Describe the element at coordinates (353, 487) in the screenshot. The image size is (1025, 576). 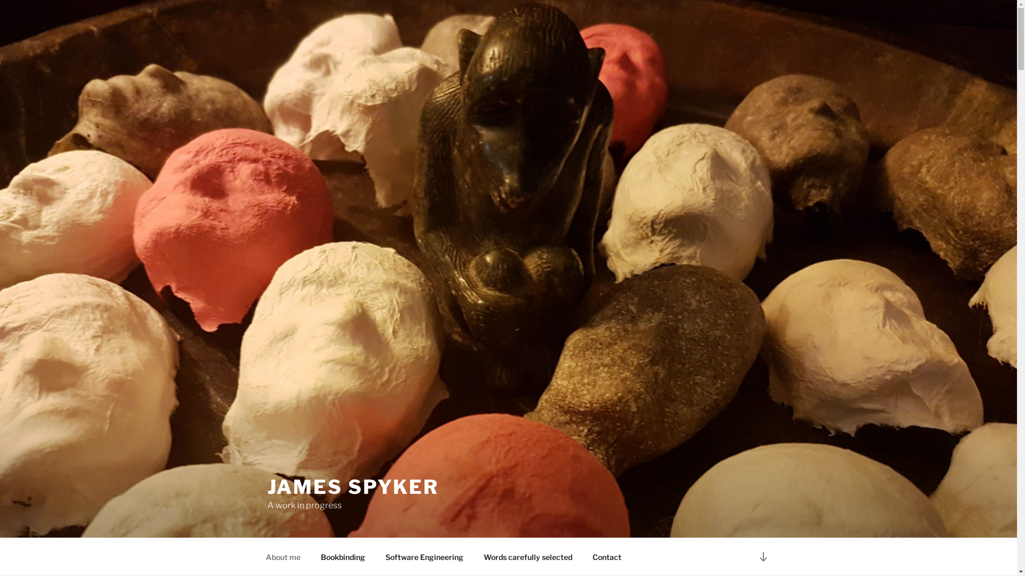
I see `JAMES SPYKER` at that location.